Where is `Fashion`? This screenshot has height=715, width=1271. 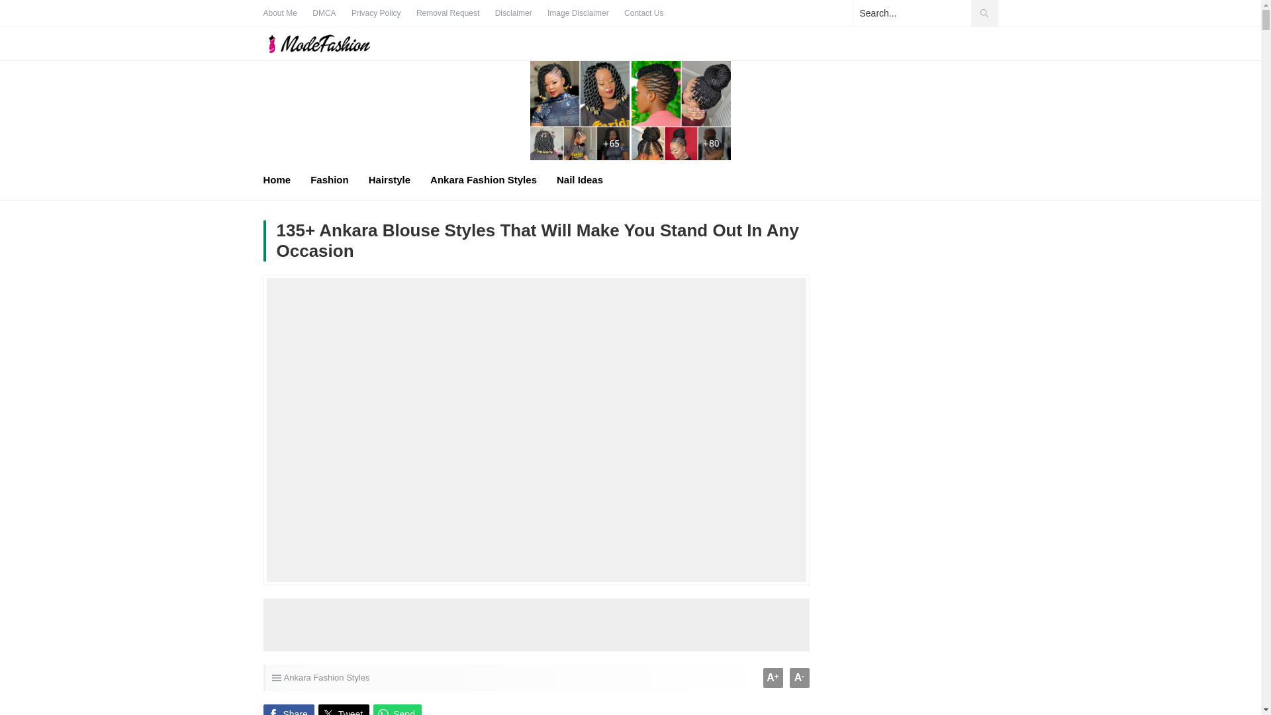
Fashion is located at coordinates (329, 180).